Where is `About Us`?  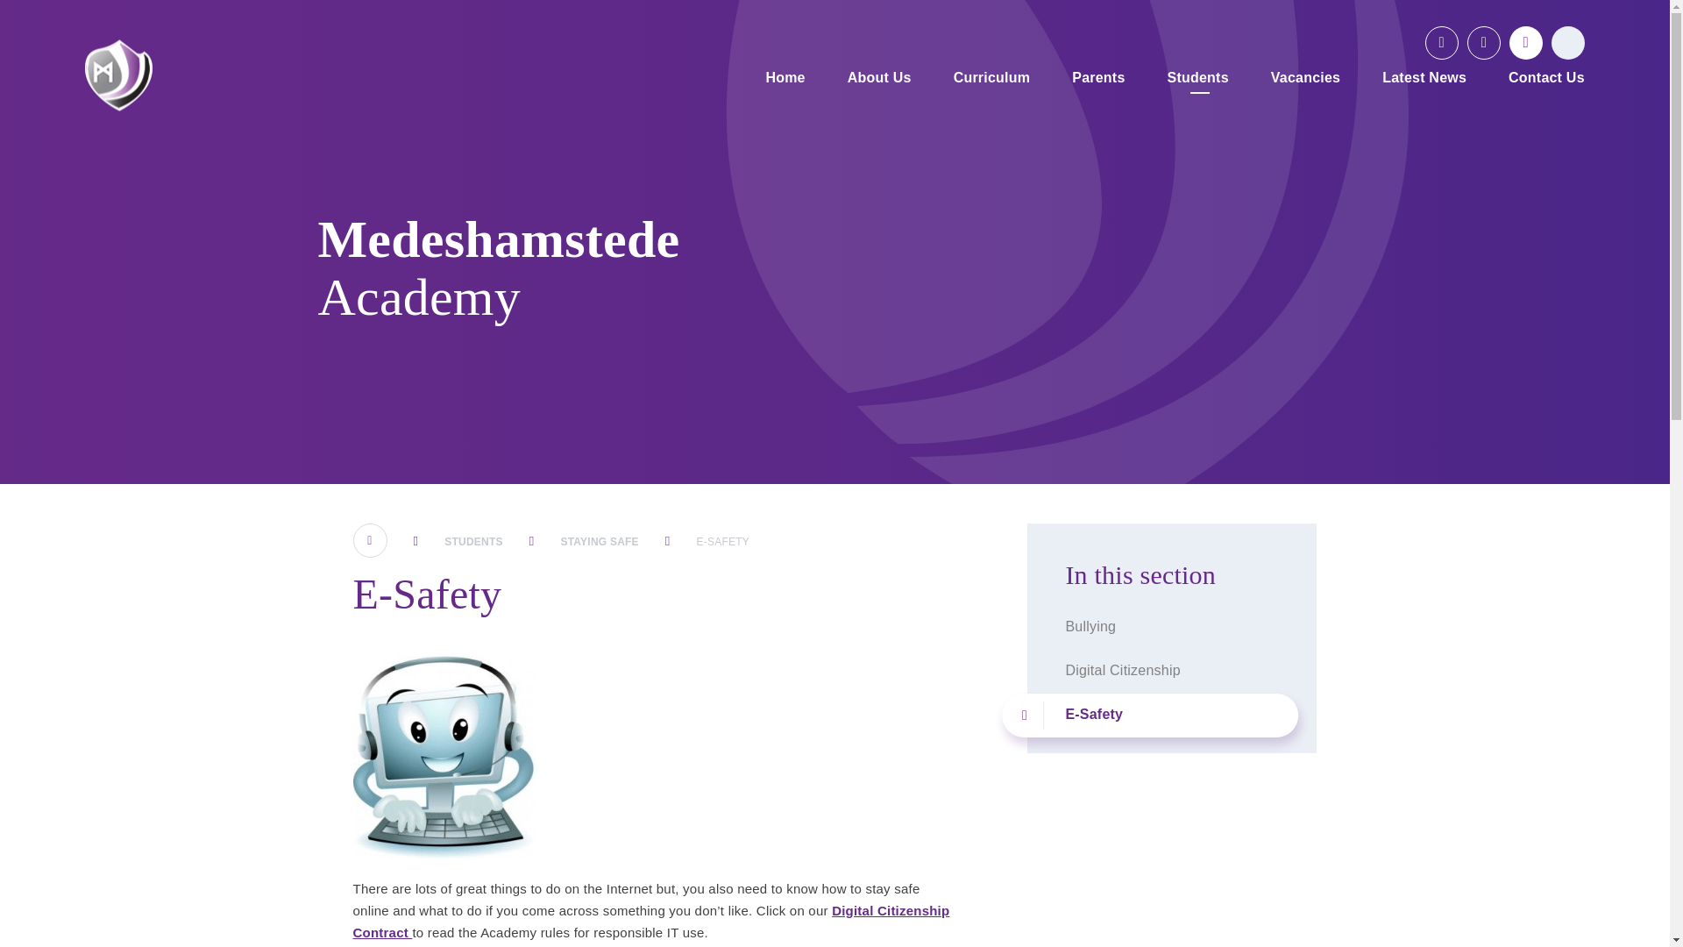
About Us is located at coordinates (879, 79).